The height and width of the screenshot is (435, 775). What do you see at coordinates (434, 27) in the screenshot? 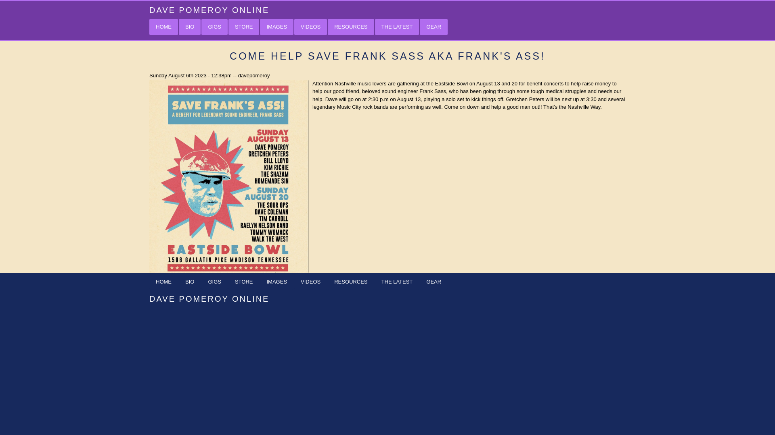
I see `GEAR` at bounding box center [434, 27].